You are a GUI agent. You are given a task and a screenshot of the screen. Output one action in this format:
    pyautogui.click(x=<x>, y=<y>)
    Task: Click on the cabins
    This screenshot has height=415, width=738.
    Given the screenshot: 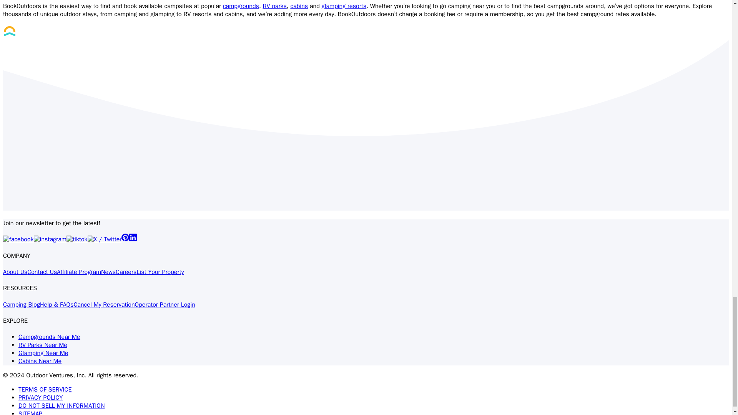 What is the action you would take?
    pyautogui.click(x=299, y=6)
    